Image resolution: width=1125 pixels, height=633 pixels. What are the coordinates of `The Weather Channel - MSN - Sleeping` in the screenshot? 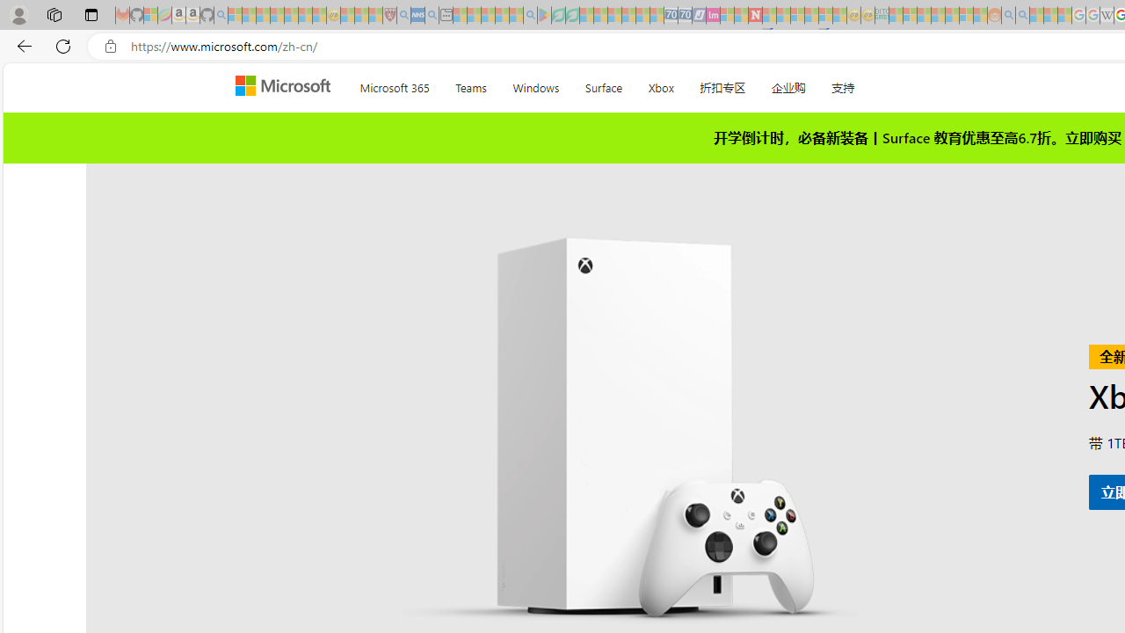 It's located at (263, 16).